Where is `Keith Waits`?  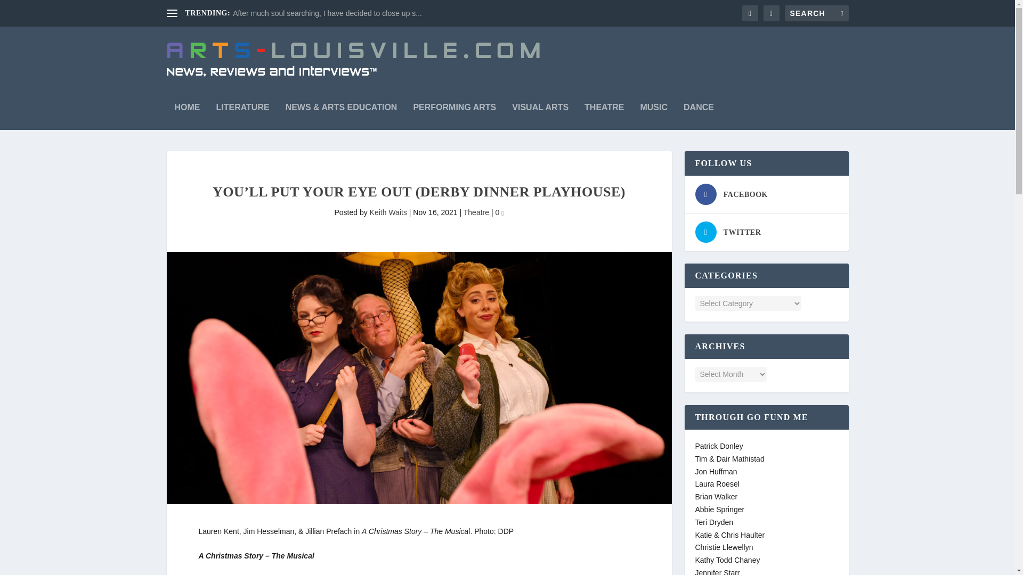 Keith Waits is located at coordinates (388, 212).